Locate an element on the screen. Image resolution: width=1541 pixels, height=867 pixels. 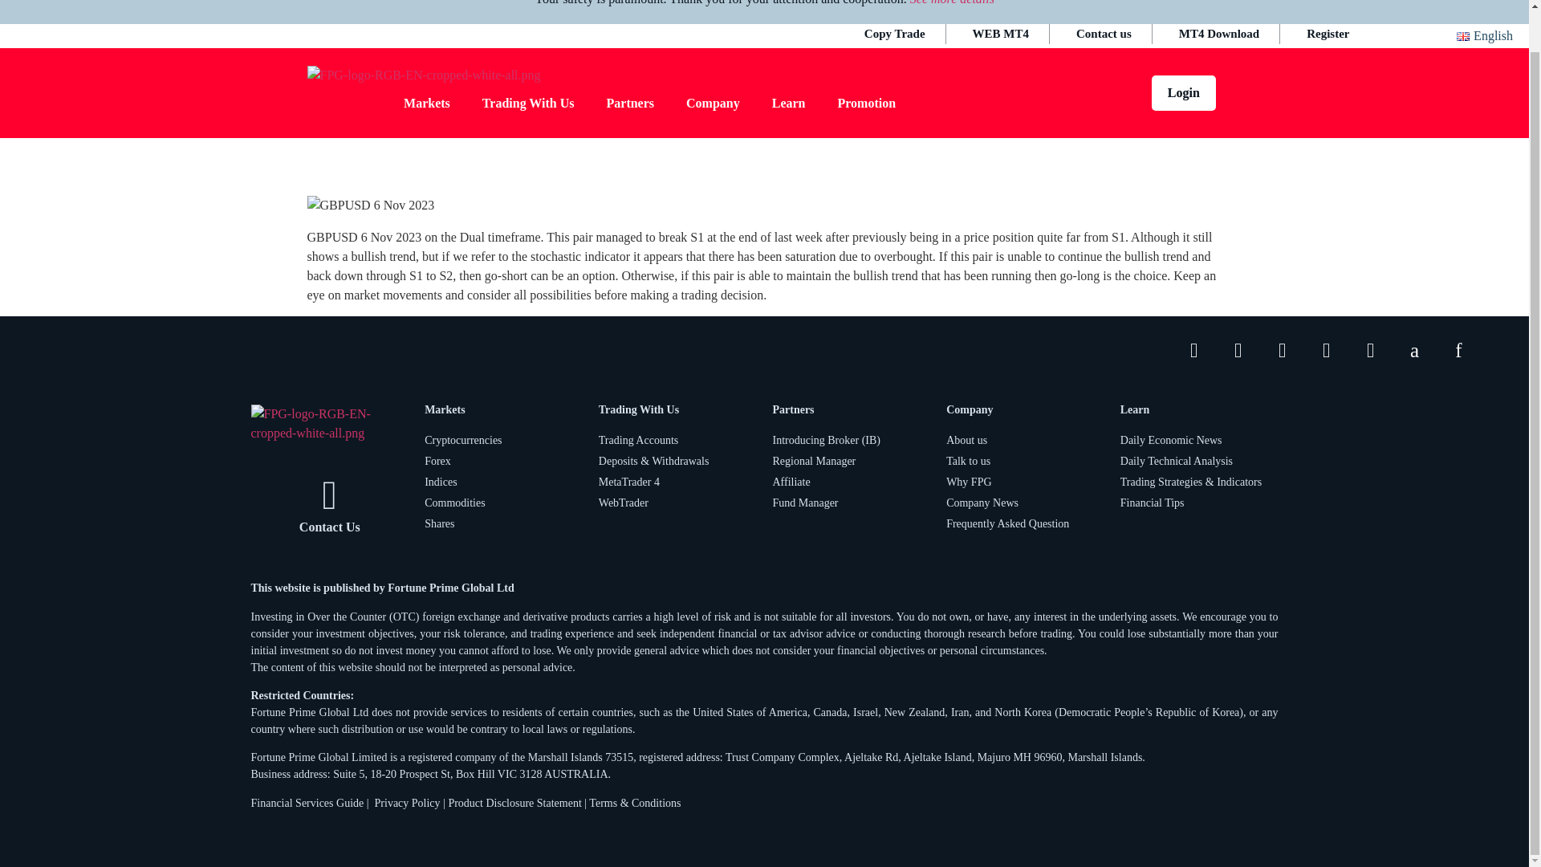
Register is located at coordinates (1328, 34).